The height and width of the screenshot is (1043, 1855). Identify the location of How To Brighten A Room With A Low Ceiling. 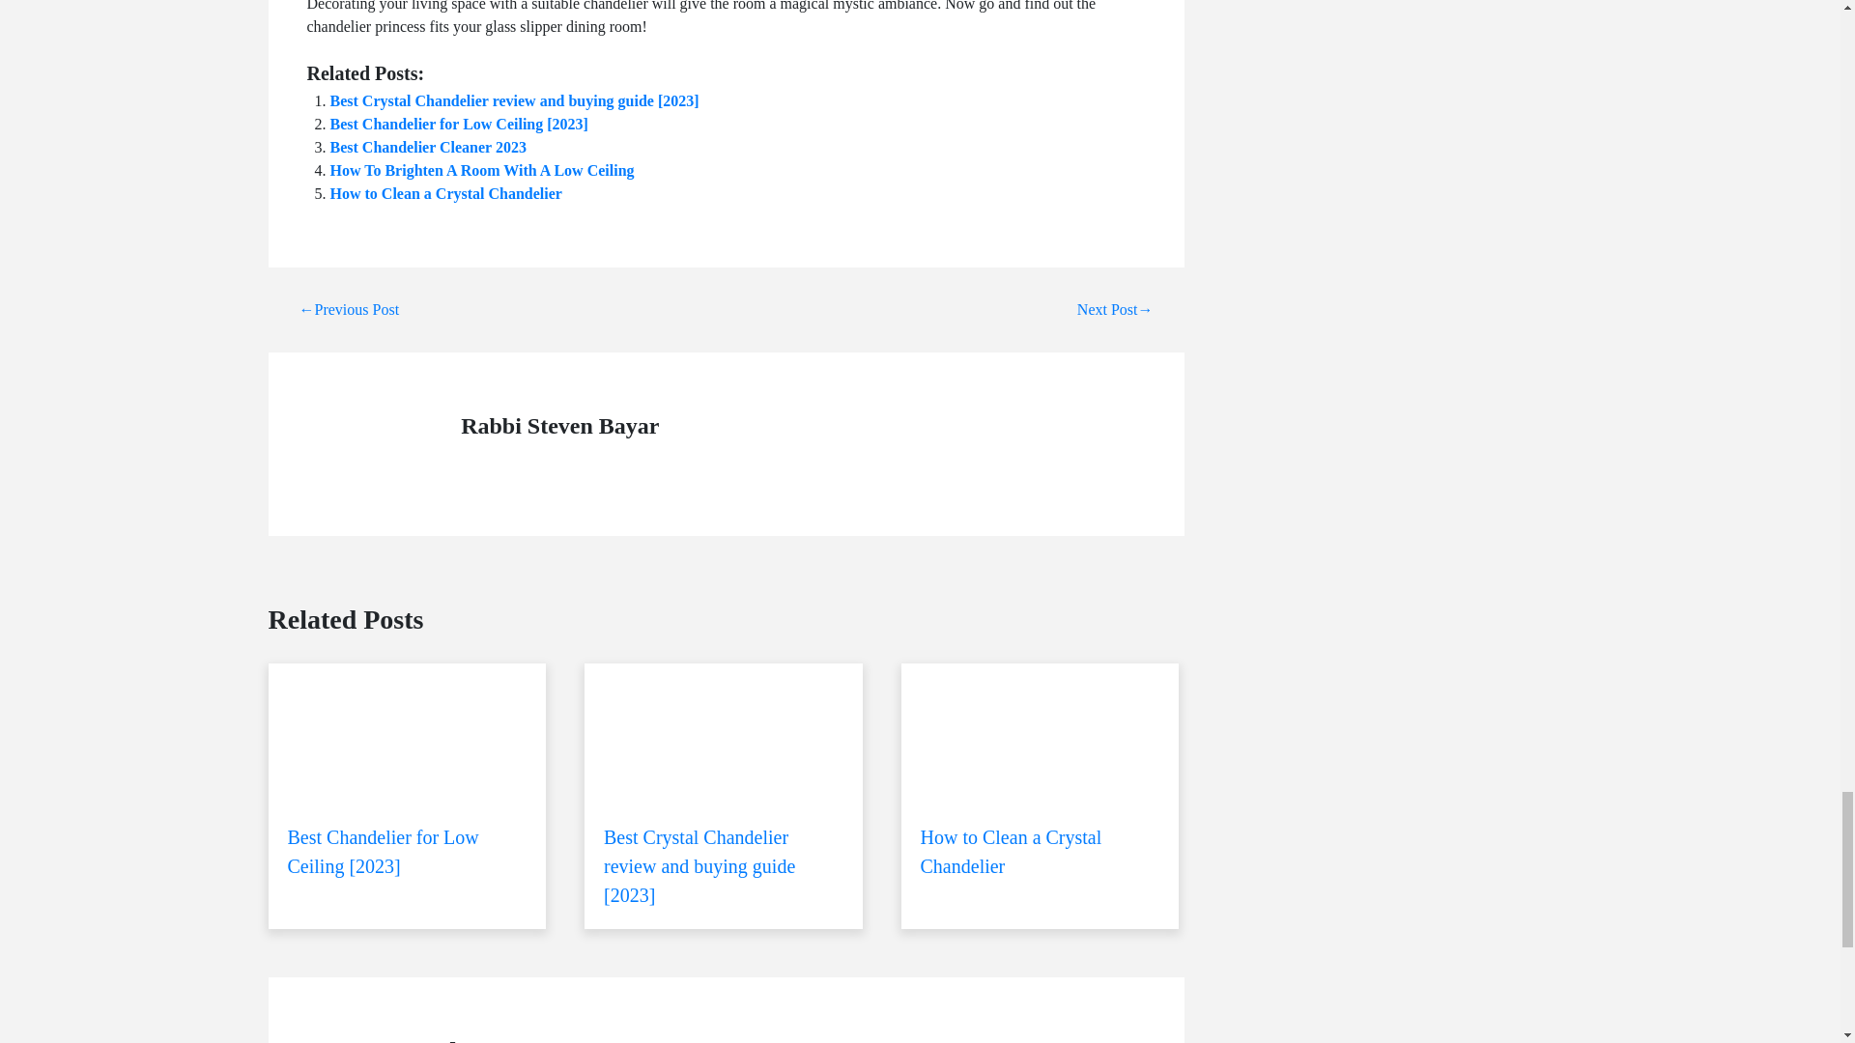
(481, 170).